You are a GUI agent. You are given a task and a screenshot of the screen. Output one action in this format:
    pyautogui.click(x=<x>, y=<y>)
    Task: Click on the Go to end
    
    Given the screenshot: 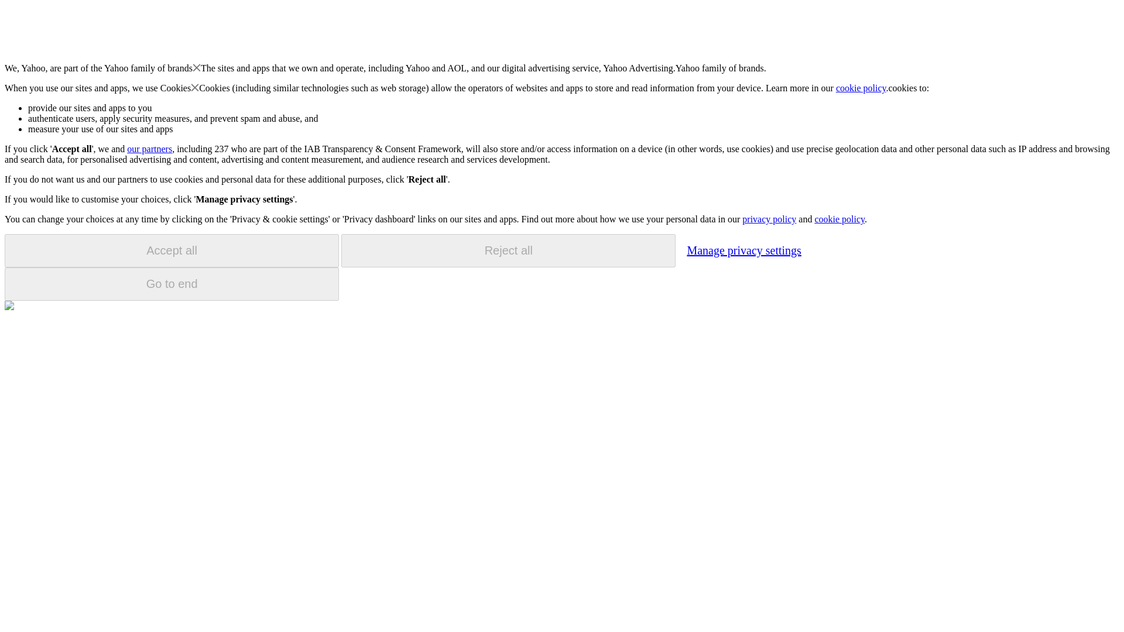 What is the action you would take?
    pyautogui.click(x=172, y=284)
    